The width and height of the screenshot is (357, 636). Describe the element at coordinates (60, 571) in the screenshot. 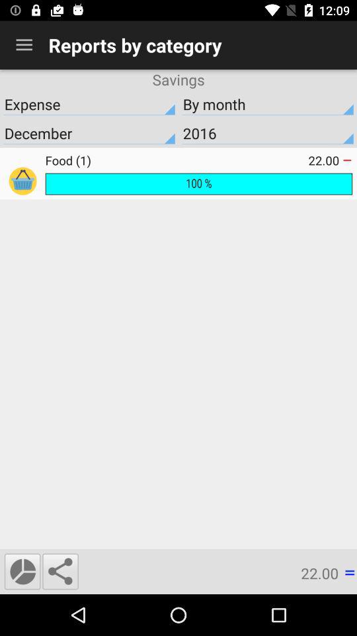

I see `press item next to the 22.00 item` at that location.